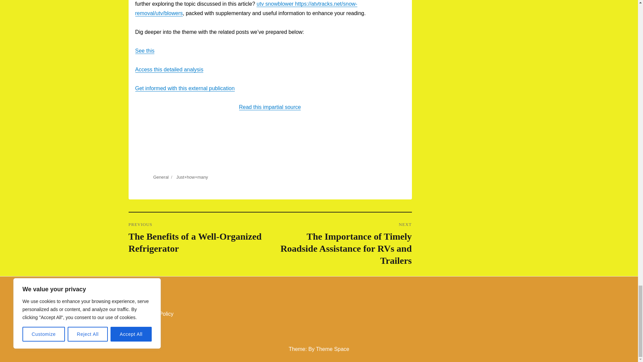 The image size is (643, 362). Describe the element at coordinates (169, 69) in the screenshot. I see `Access this detailed analysis` at that location.